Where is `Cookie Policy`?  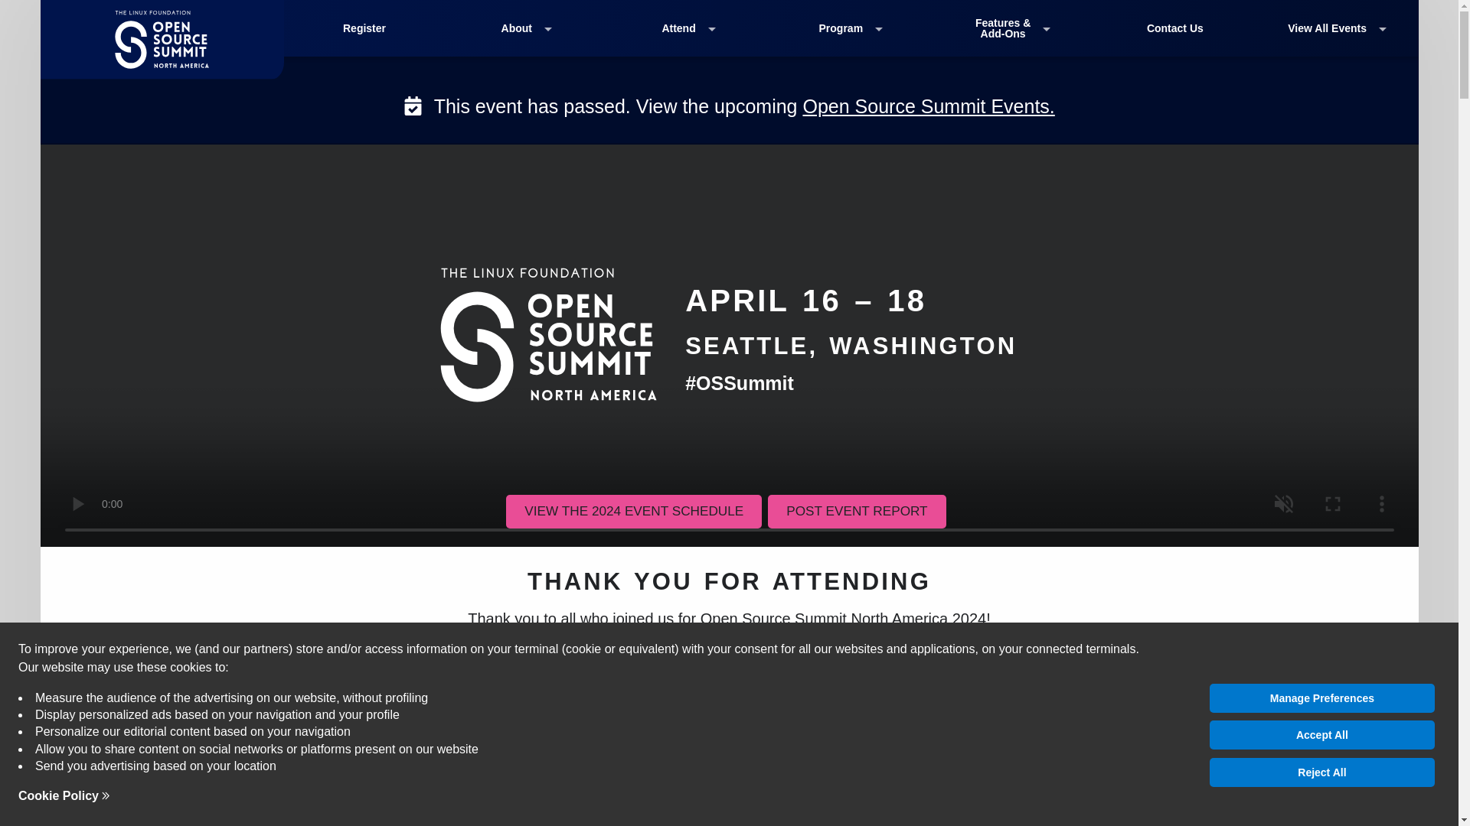 Cookie Policy is located at coordinates (64, 795).